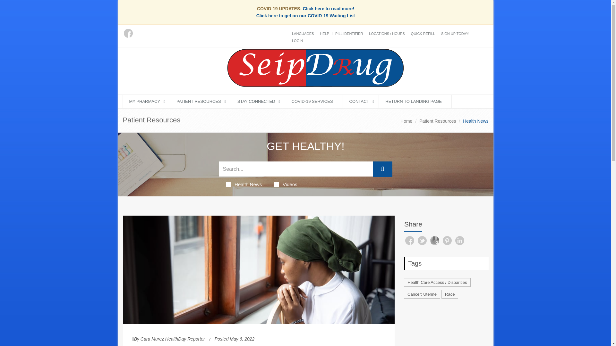  I want to click on LOGIN, so click(297, 40).